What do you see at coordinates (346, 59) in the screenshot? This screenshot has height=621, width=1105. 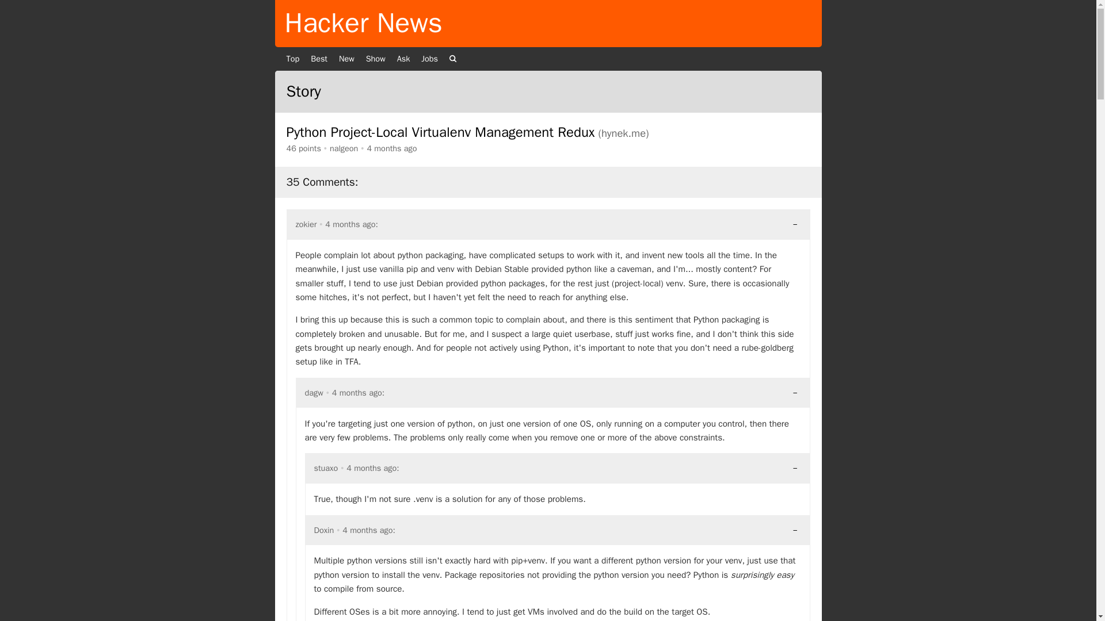 I see `New` at bounding box center [346, 59].